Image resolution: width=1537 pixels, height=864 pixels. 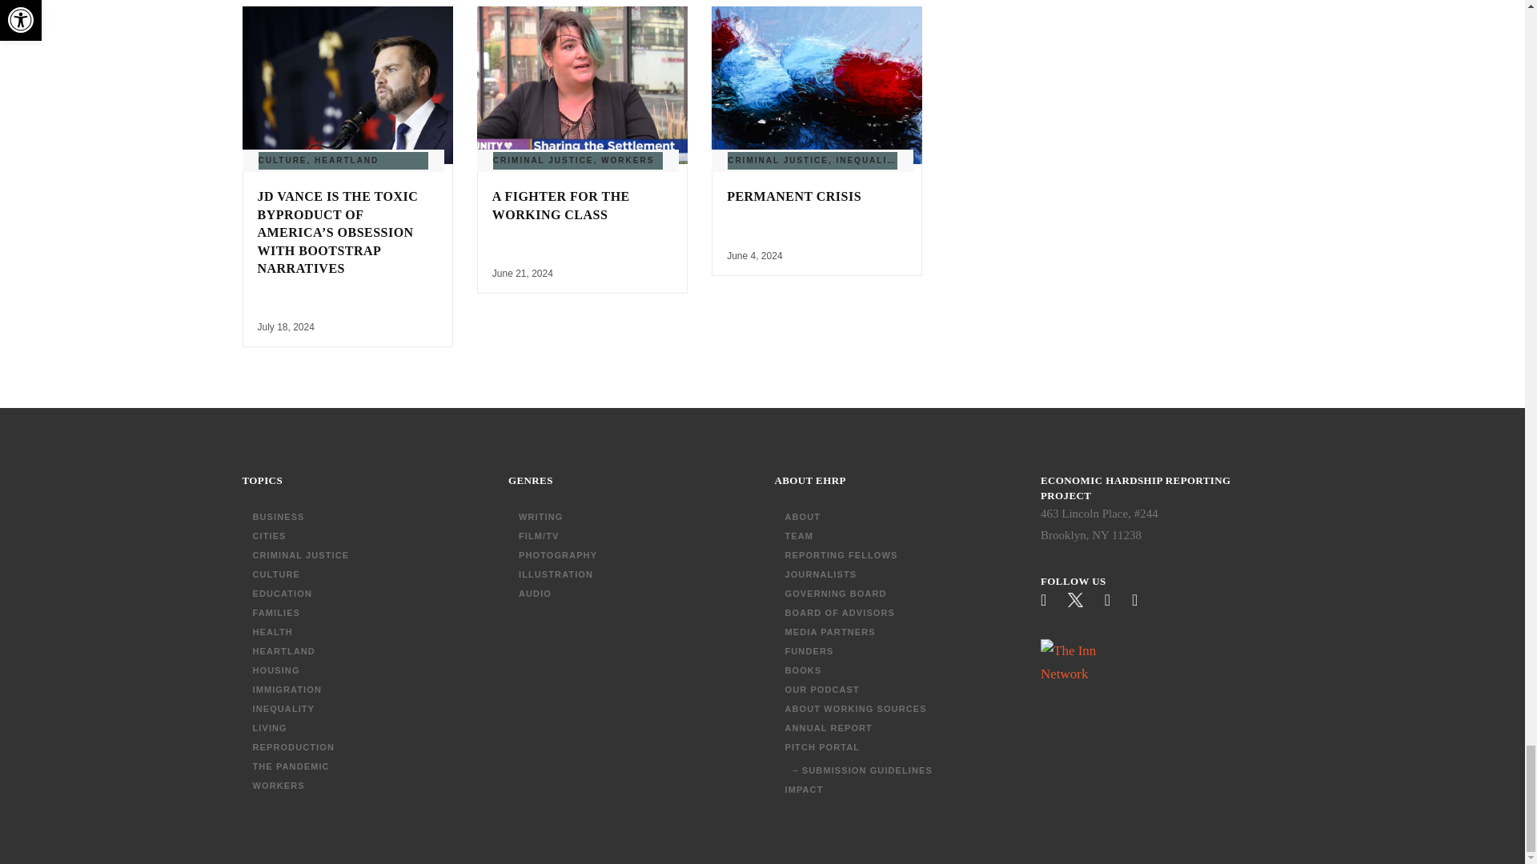 What do you see at coordinates (581, 85) in the screenshot?
I see `A Fighter for the Working Class` at bounding box center [581, 85].